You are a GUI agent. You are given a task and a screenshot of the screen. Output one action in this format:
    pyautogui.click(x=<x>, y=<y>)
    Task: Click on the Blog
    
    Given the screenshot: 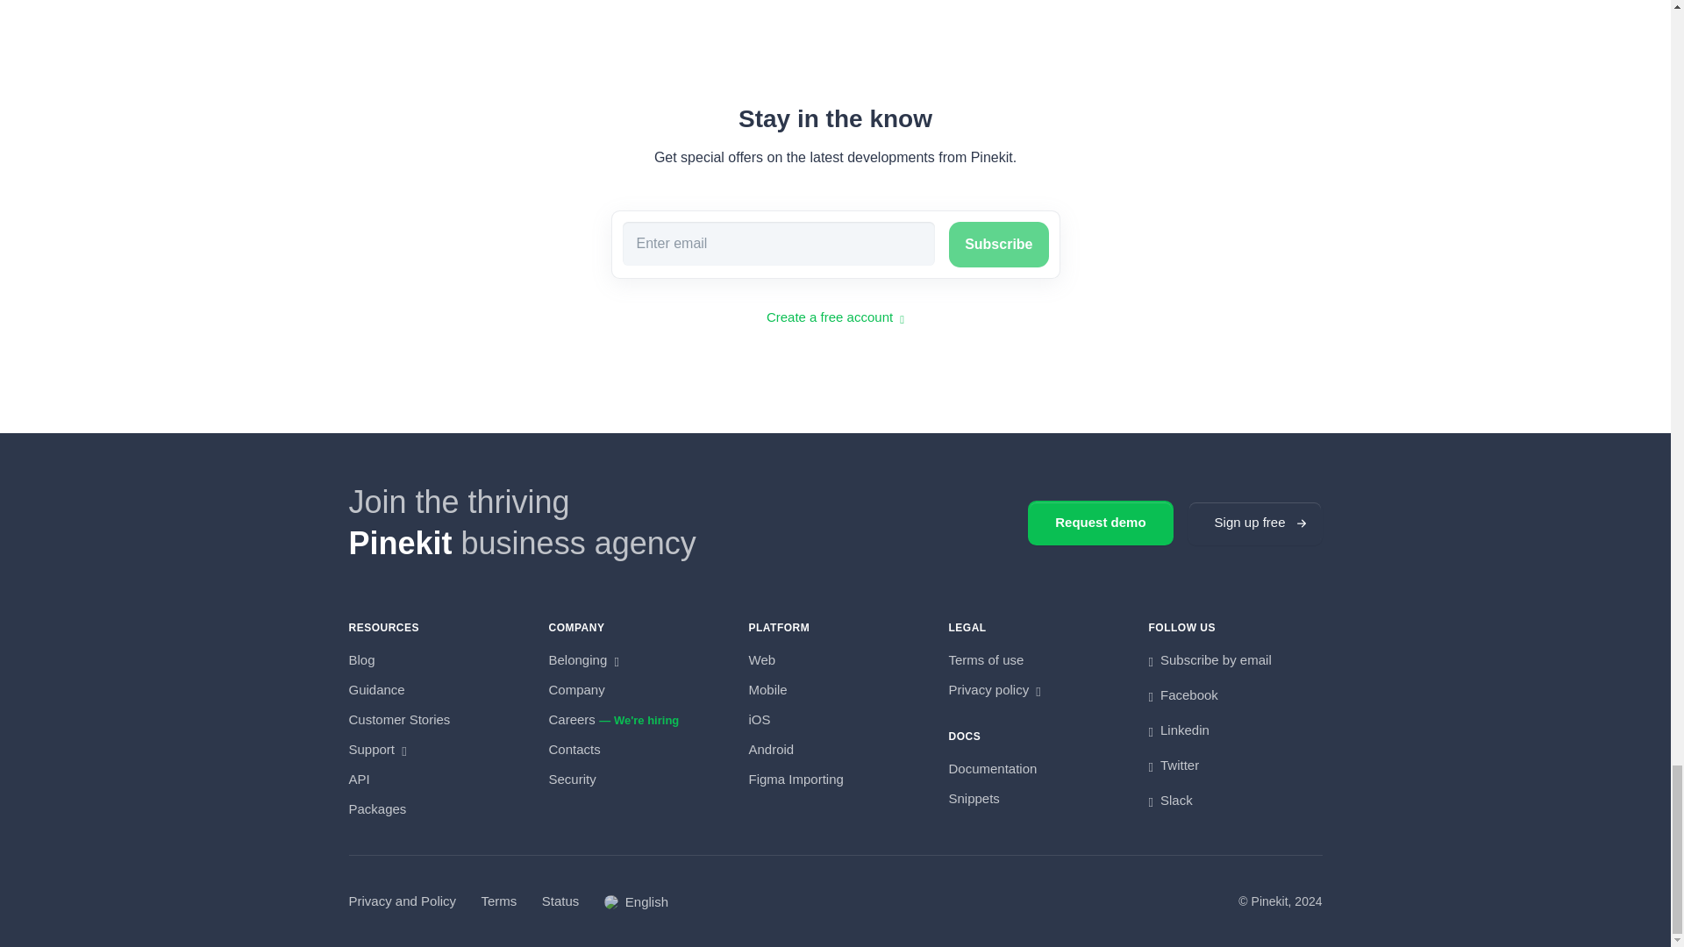 What is the action you would take?
    pyautogui.click(x=361, y=659)
    